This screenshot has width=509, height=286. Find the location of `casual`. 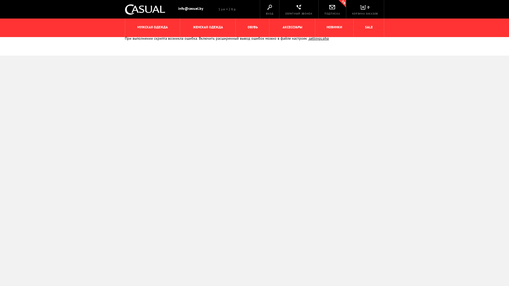

casual is located at coordinates (145, 10).